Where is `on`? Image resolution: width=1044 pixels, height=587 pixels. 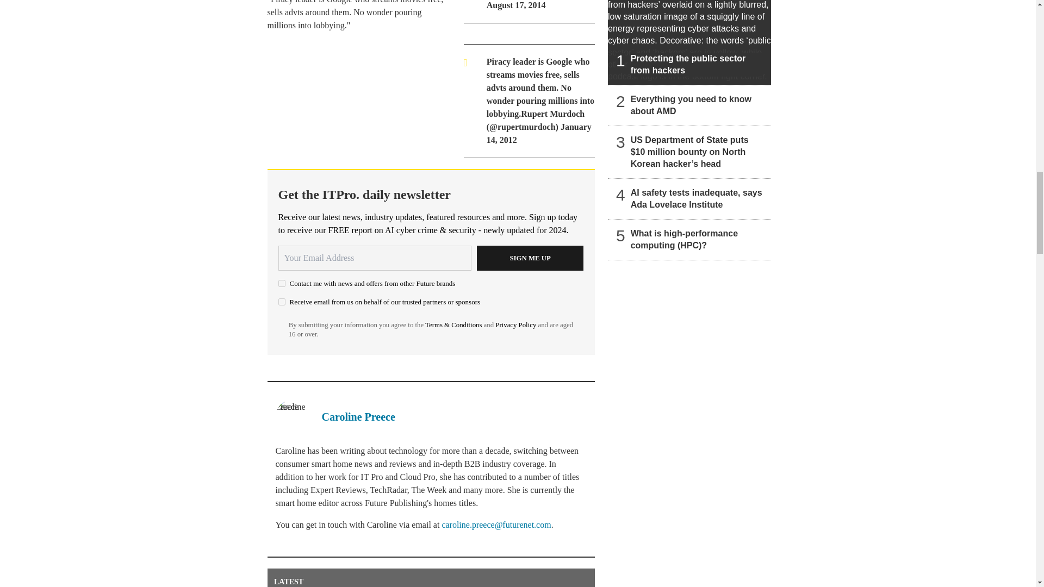
on is located at coordinates (282, 284).